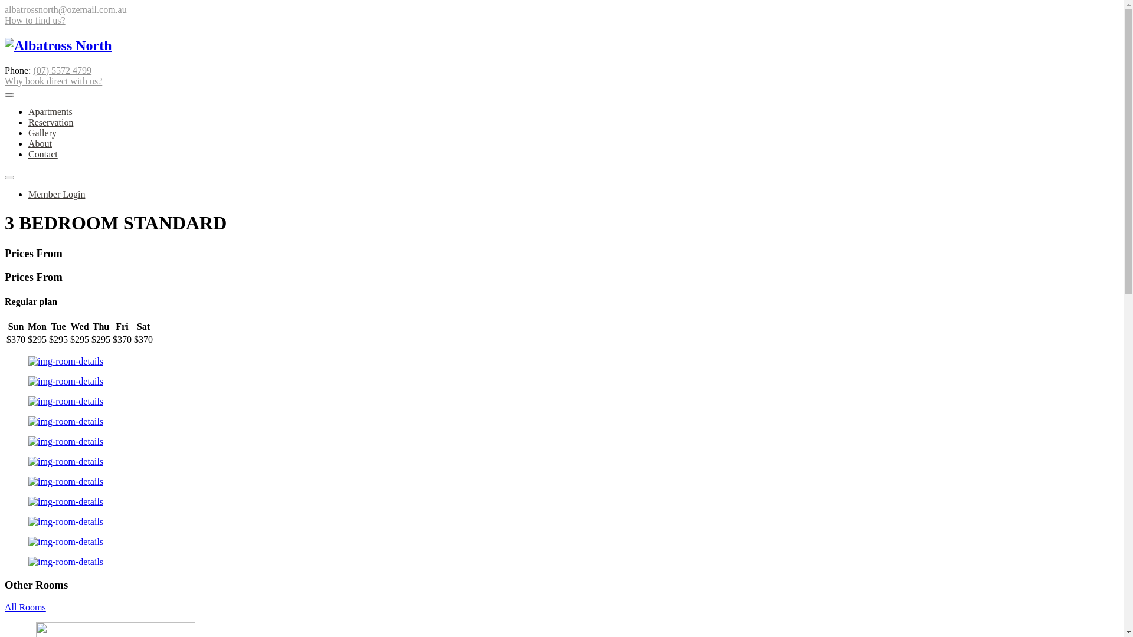 The image size is (1133, 637). Describe the element at coordinates (40, 144) in the screenshot. I see `About` at that location.